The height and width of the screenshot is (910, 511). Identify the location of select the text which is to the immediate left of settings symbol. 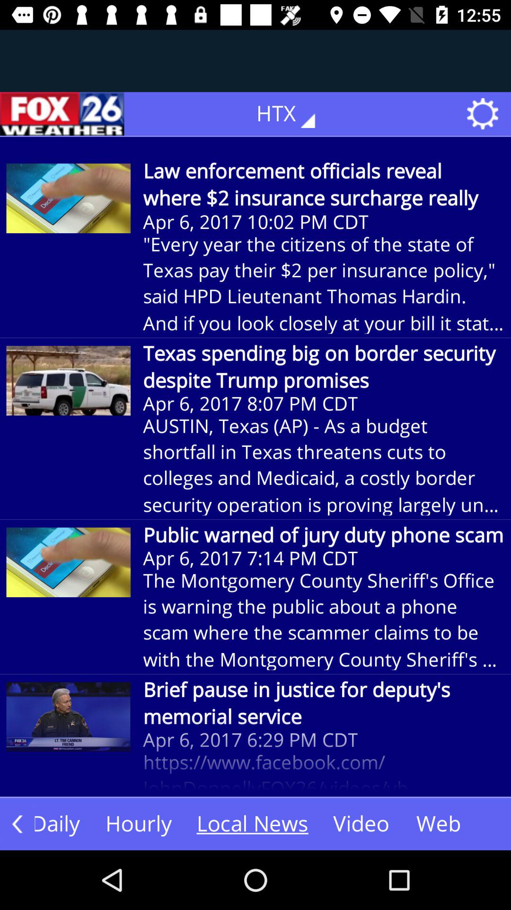
(292, 114).